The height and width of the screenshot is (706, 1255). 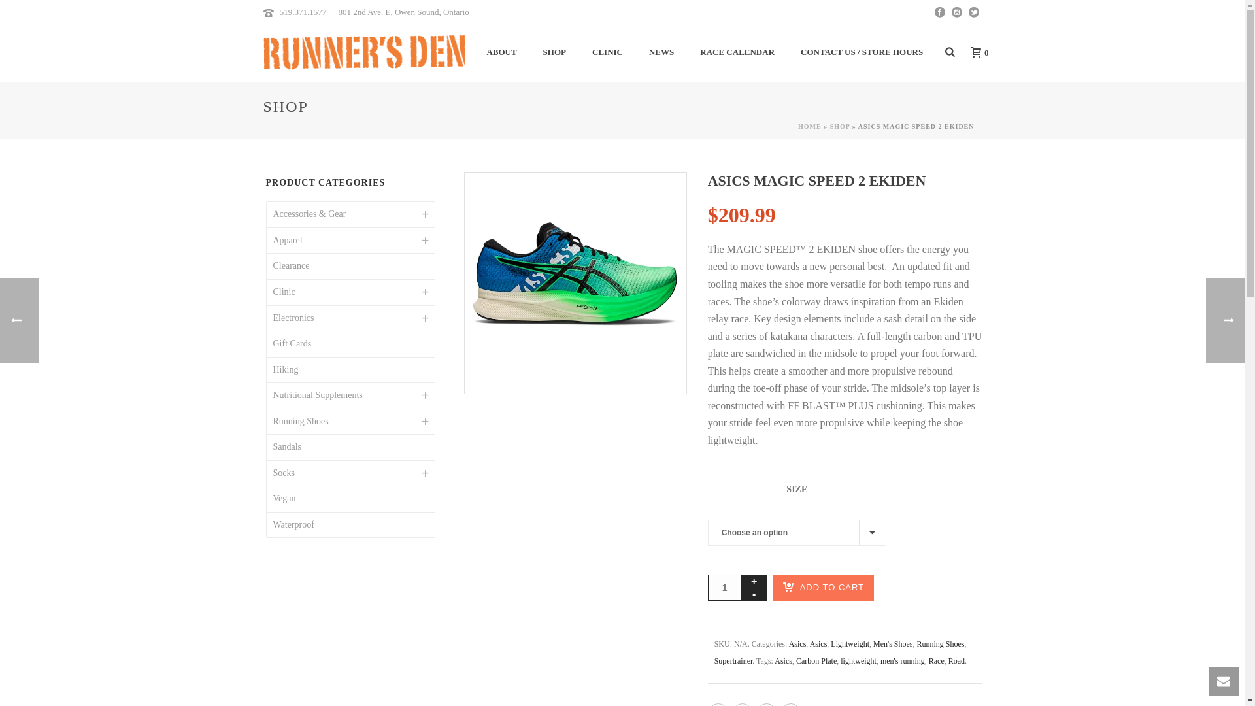 I want to click on Asics, so click(x=797, y=644).